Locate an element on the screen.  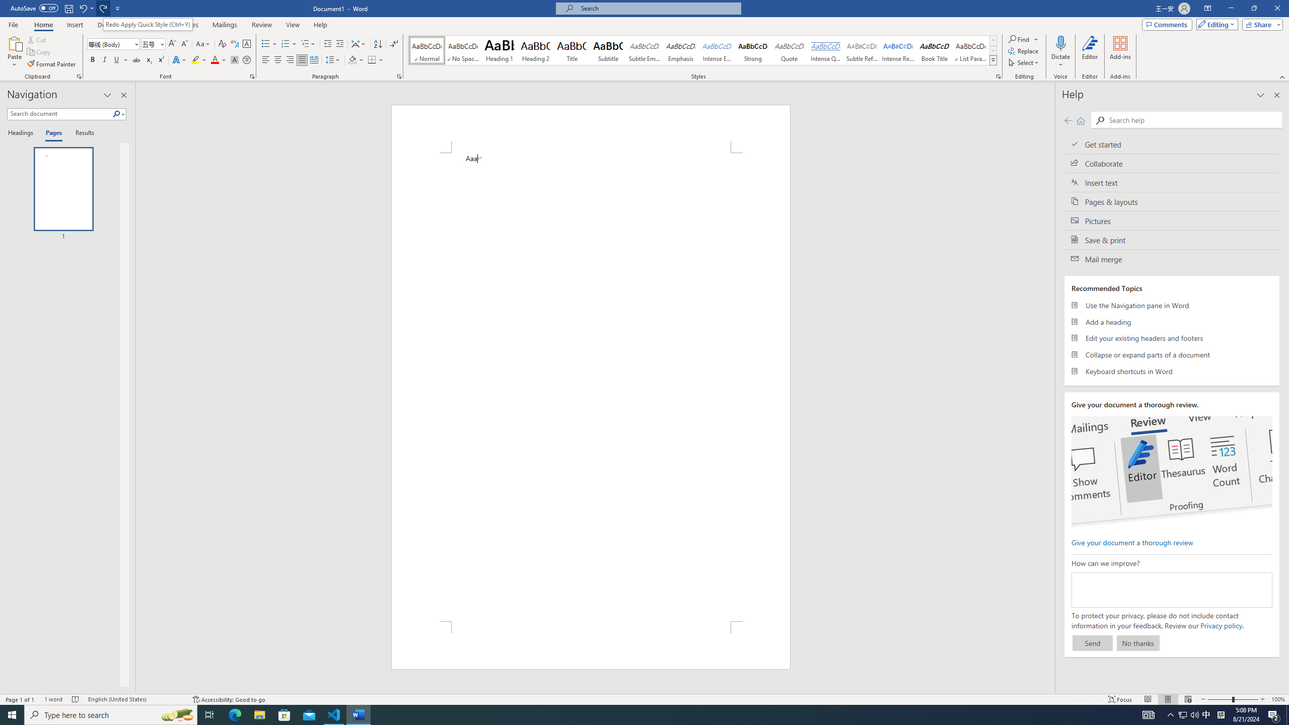
Subtle Emphasis is located at coordinates (644, 50).